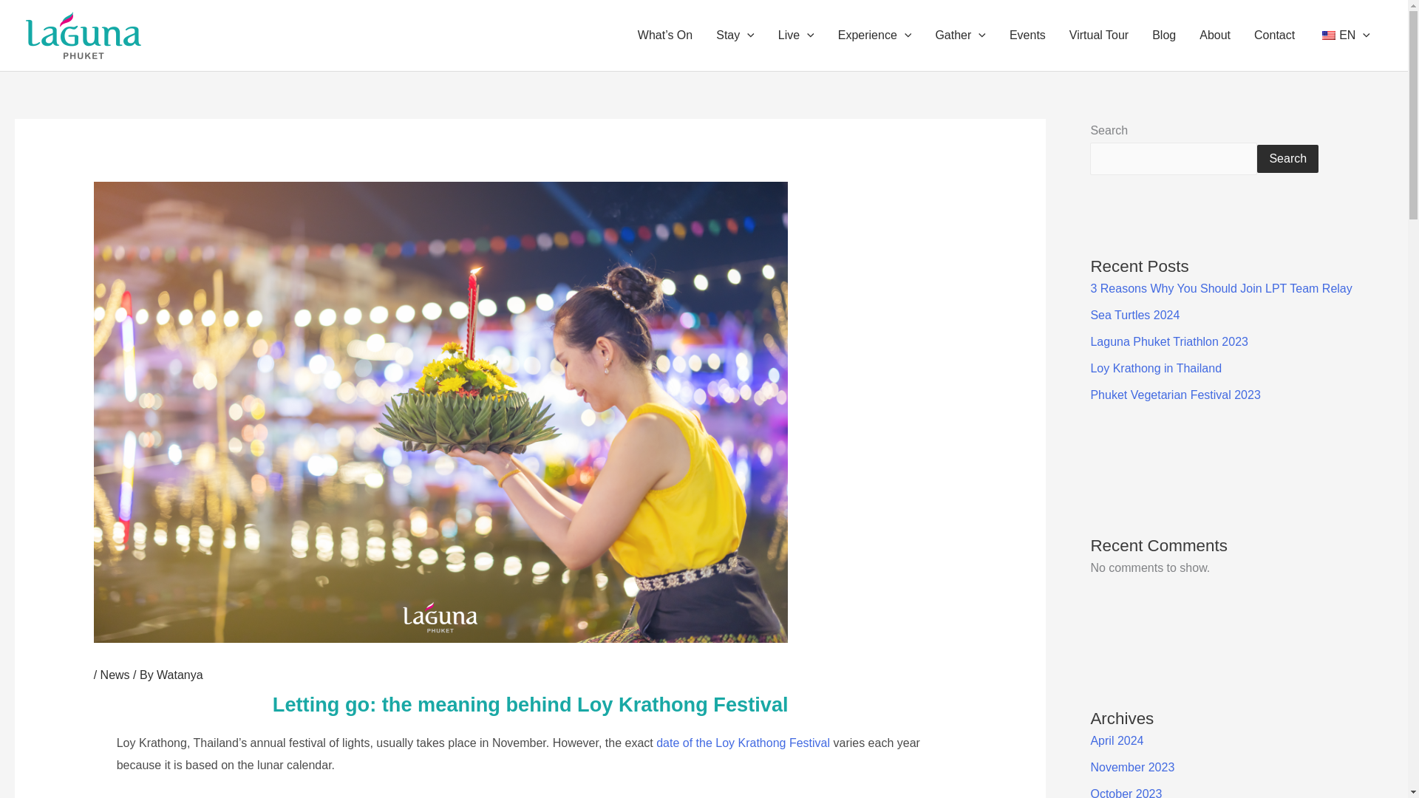 Image resolution: width=1419 pixels, height=798 pixels. What do you see at coordinates (1344, 35) in the screenshot?
I see `EN` at bounding box center [1344, 35].